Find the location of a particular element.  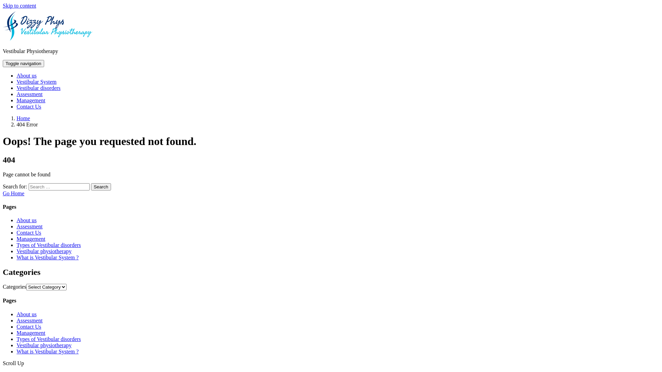

Vestibular physiotherapy is located at coordinates (44, 345).